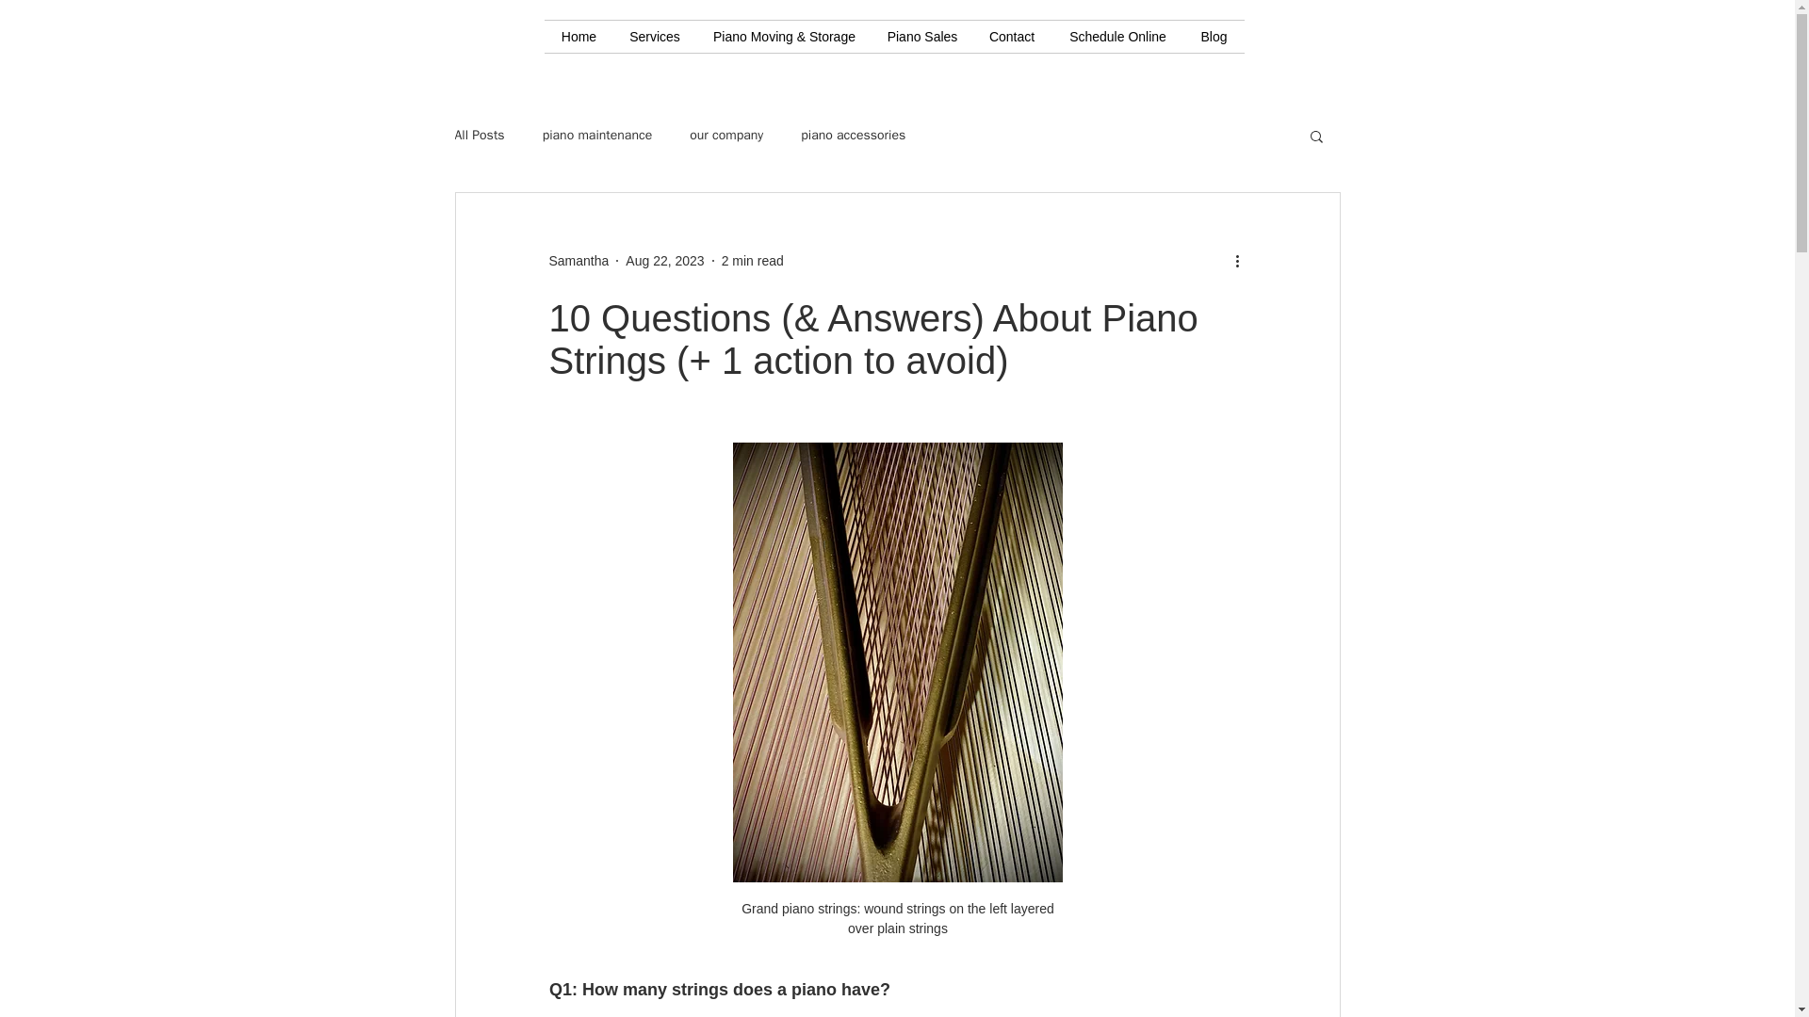 This screenshot has width=1809, height=1017. I want to click on All Posts, so click(479, 136).